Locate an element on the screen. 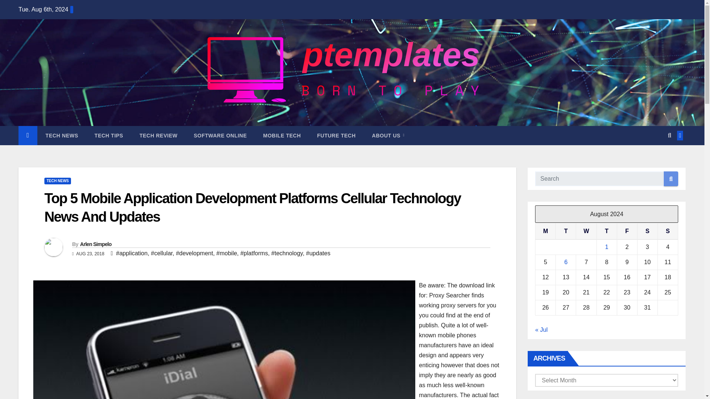  About Us is located at coordinates (388, 136).